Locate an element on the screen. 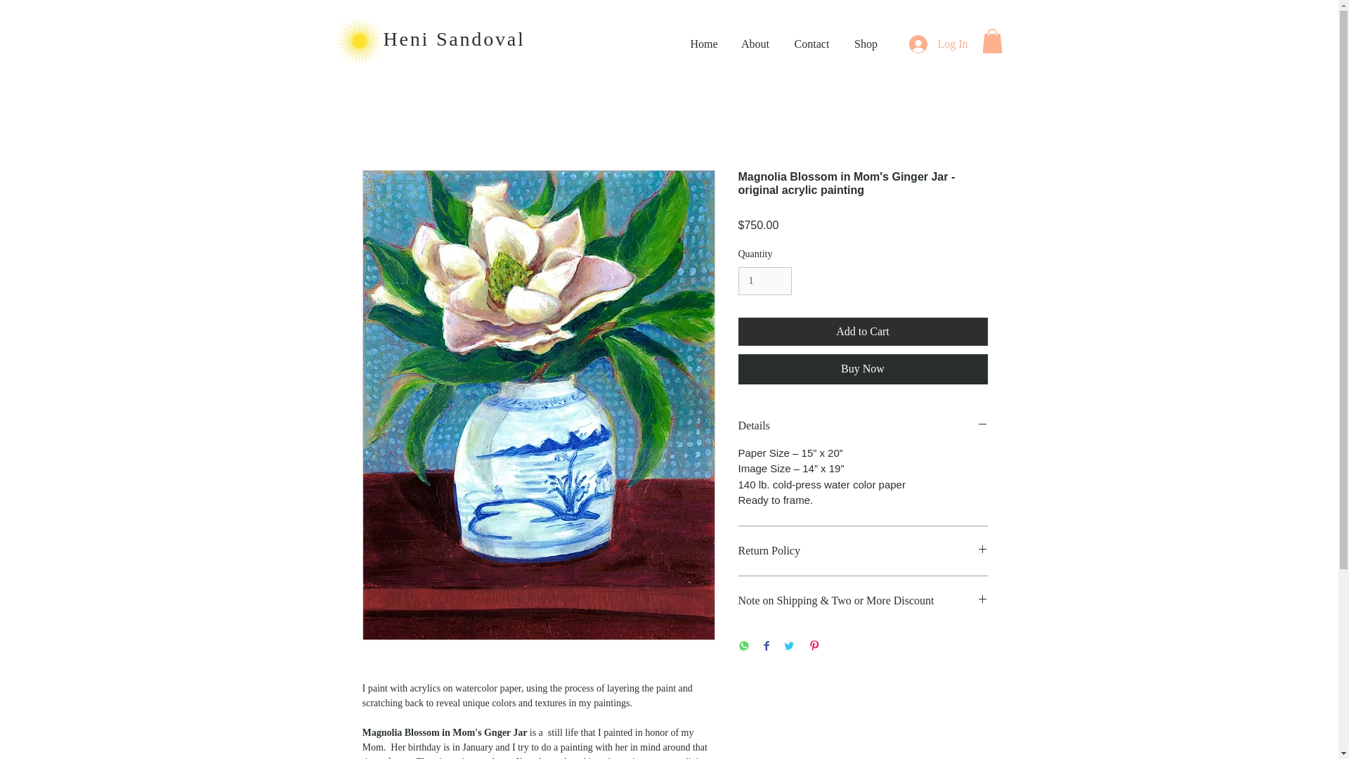 This screenshot has width=1349, height=759. Log In is located at coordinates (938, 44).